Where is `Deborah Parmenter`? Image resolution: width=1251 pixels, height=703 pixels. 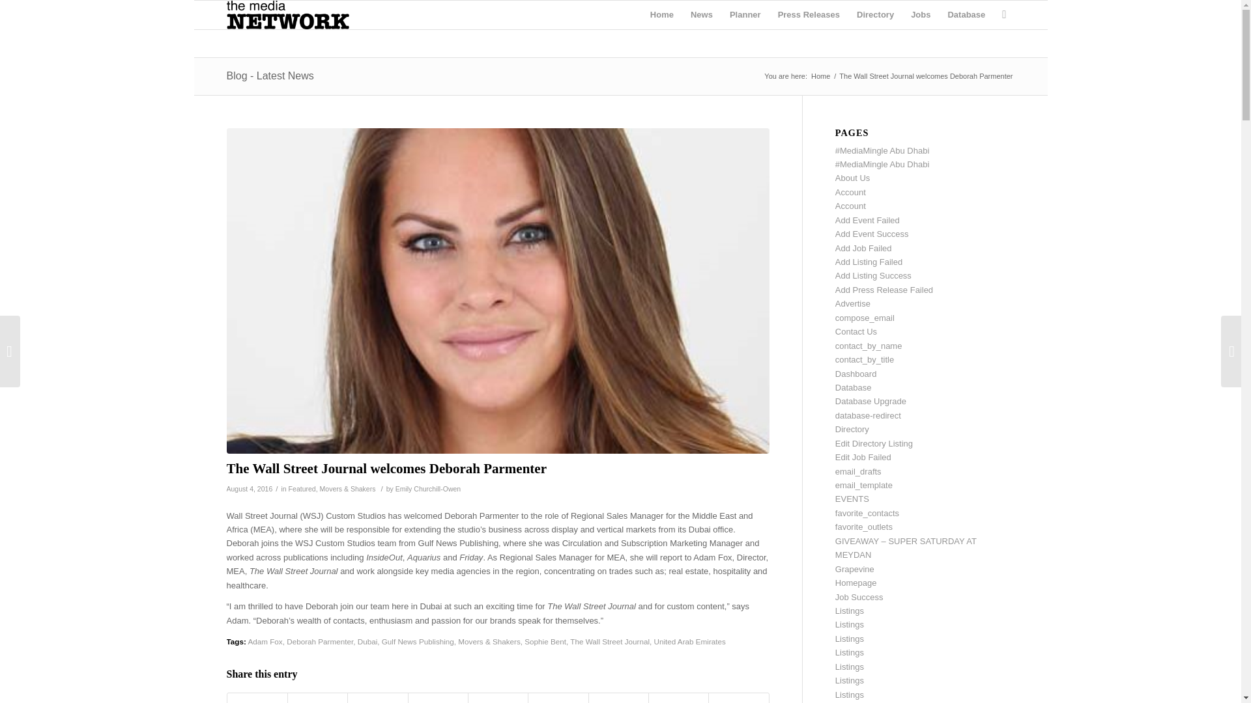
Deborah Parmenter is located at coordinates (319, 641).